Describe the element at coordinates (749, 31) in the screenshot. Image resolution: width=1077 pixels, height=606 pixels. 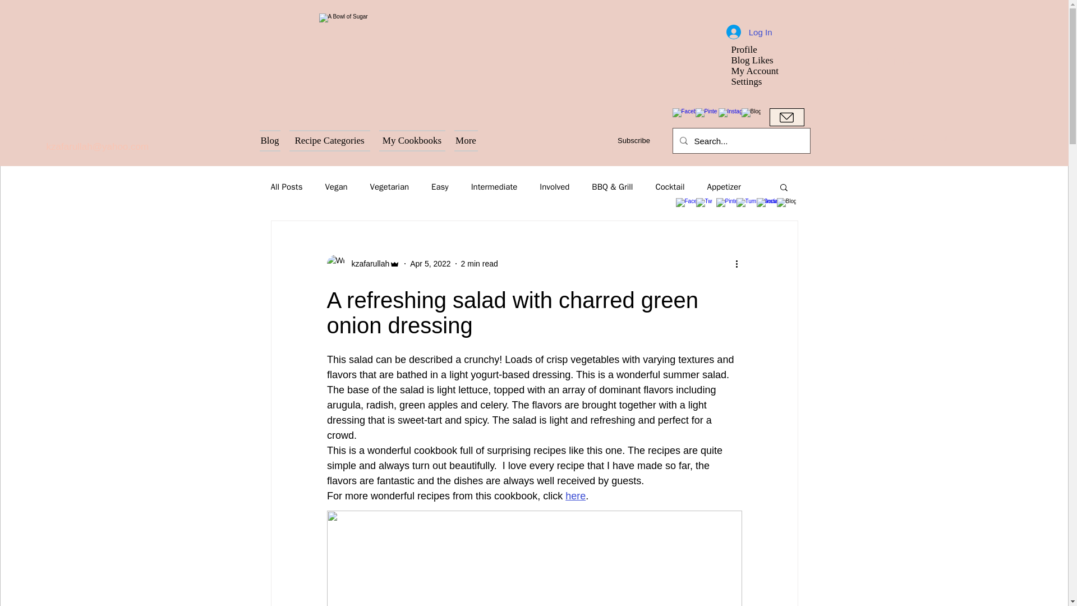
I see `Log In` at that location.